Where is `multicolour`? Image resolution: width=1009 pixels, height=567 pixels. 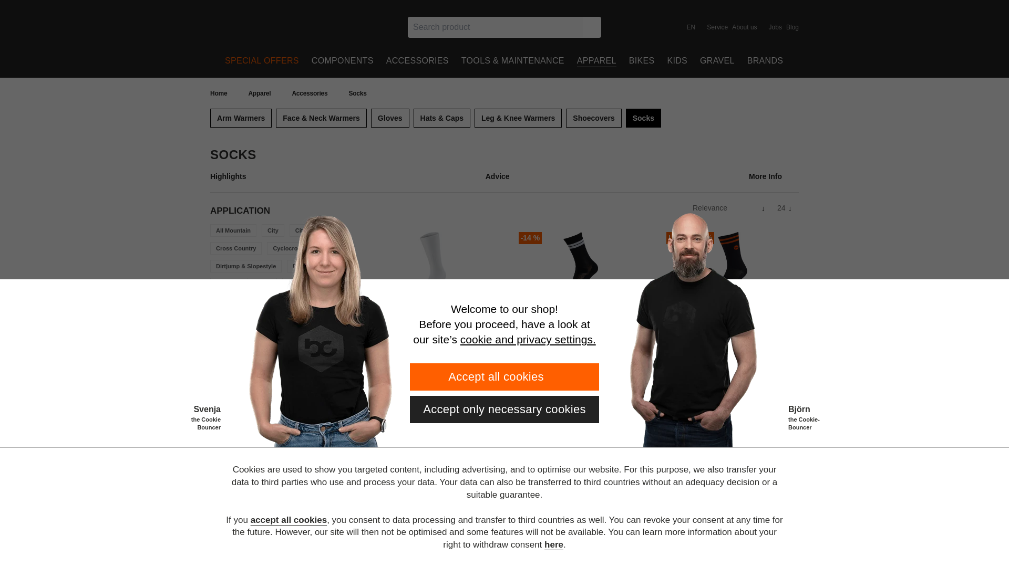
multicolour is located at coordinates (300, 377).